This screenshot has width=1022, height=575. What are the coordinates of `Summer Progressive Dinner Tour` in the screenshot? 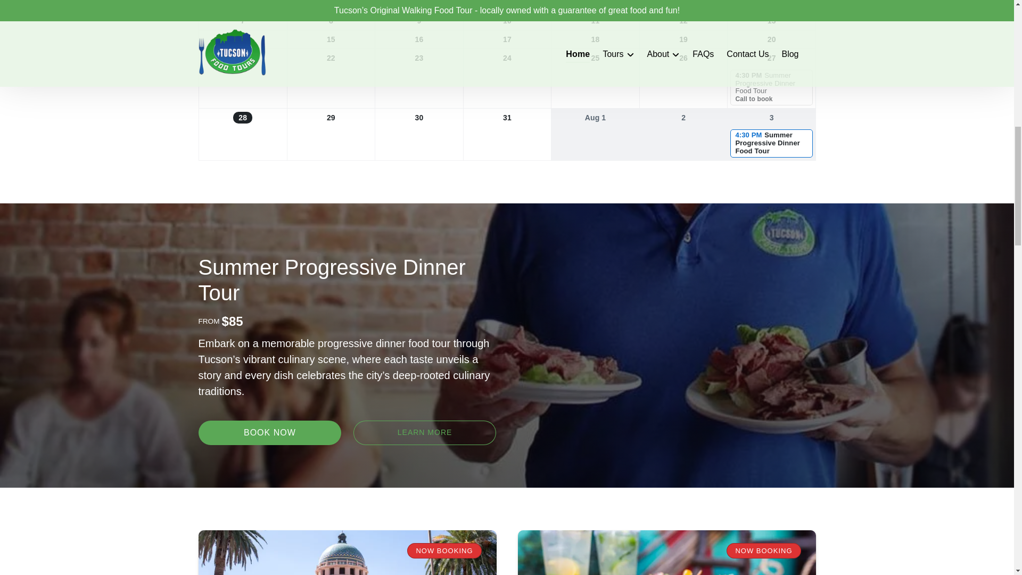 It's located at (331, 280).